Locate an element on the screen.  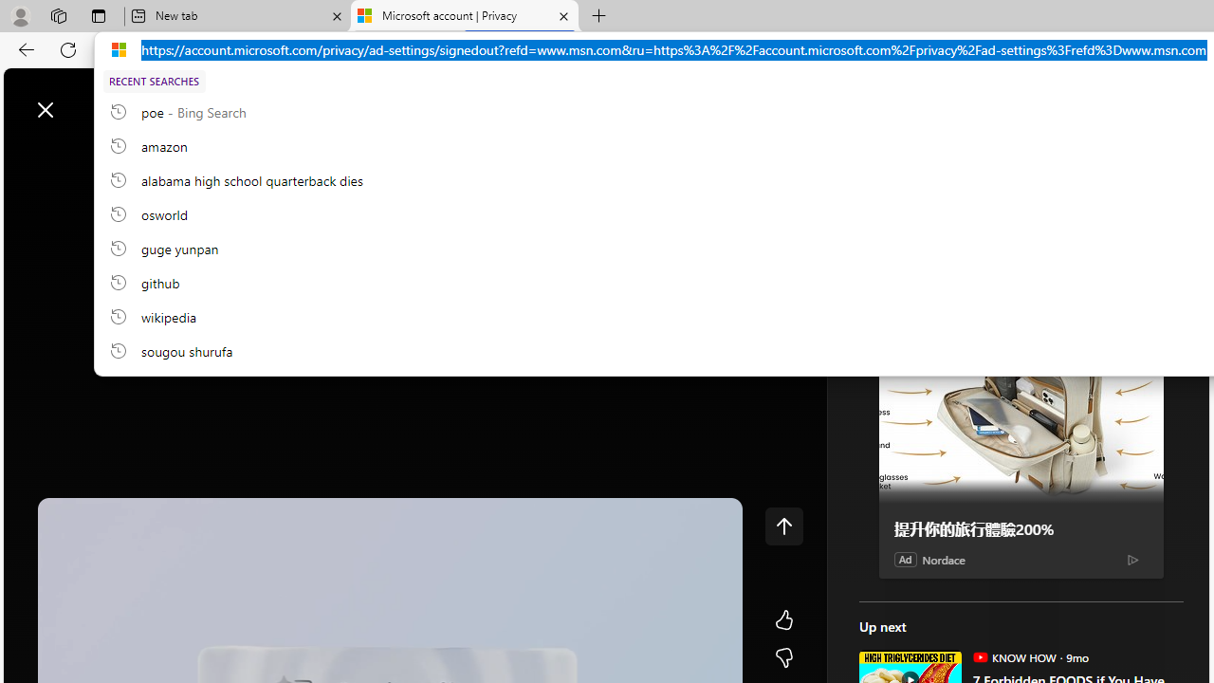
Comments is located at coordinates (1105, 108).